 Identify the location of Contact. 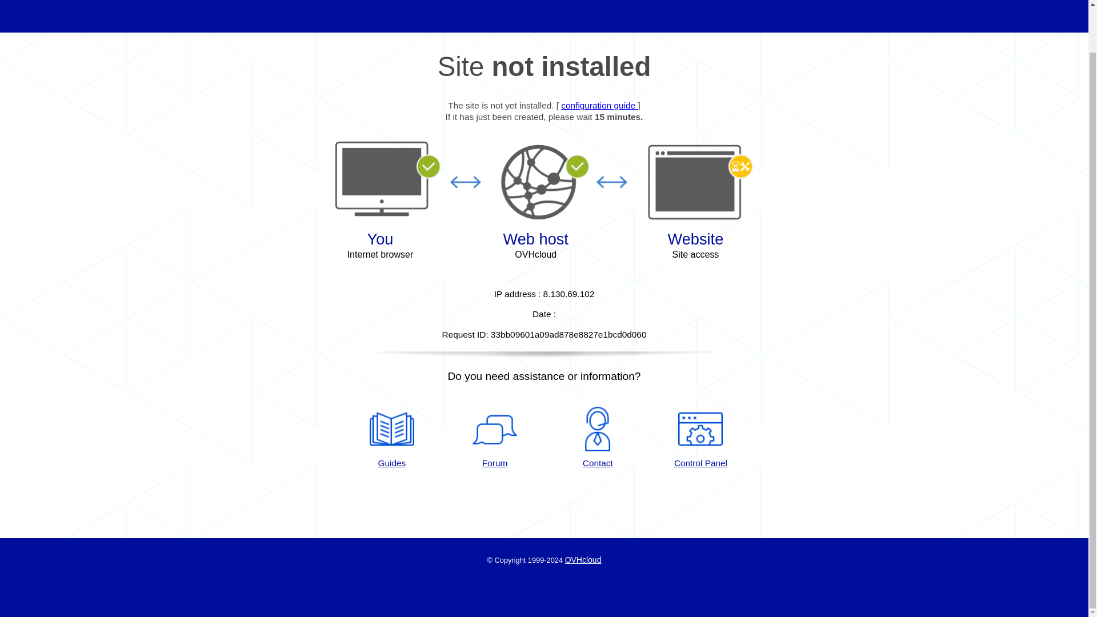
(598, 438).